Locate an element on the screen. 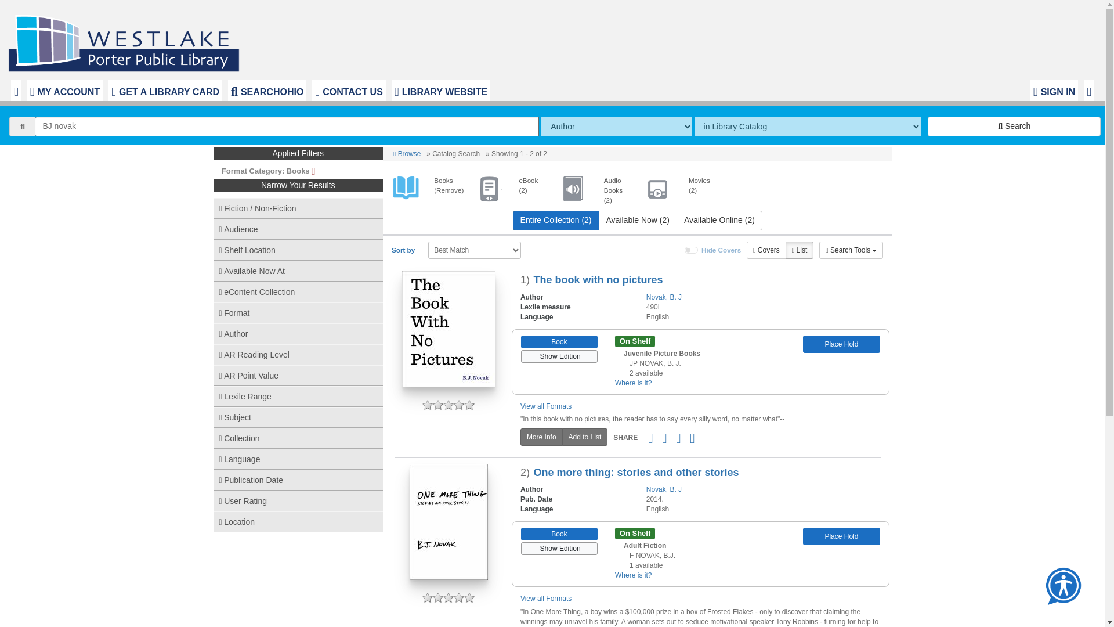 This screenshot has height=627, width=1114. Login is located at coordinates (1054, 91).